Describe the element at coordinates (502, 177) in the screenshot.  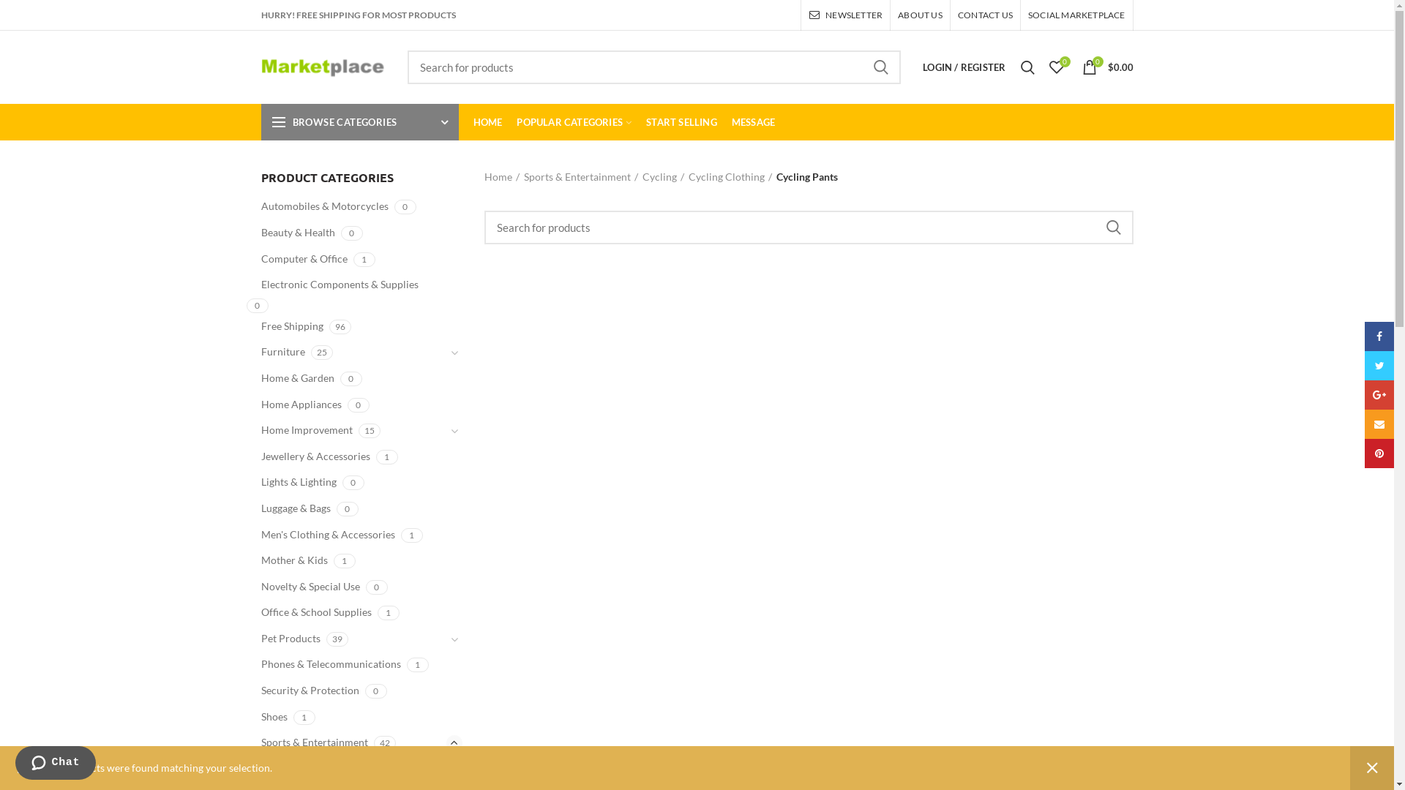
I see `Home` at that location.